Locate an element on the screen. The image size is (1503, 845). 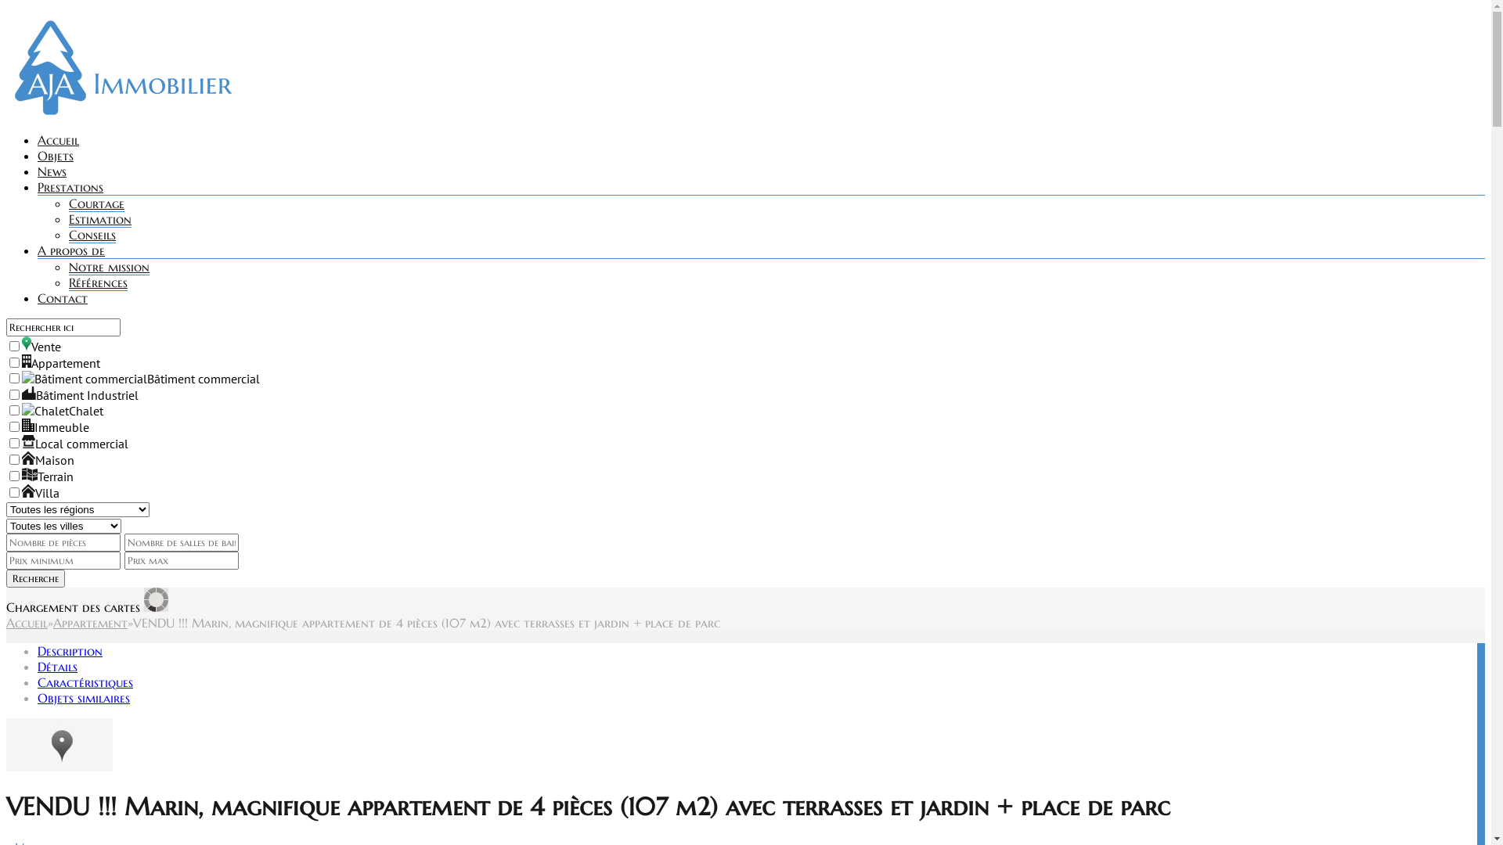
Description is located at coordinates (70, 651).